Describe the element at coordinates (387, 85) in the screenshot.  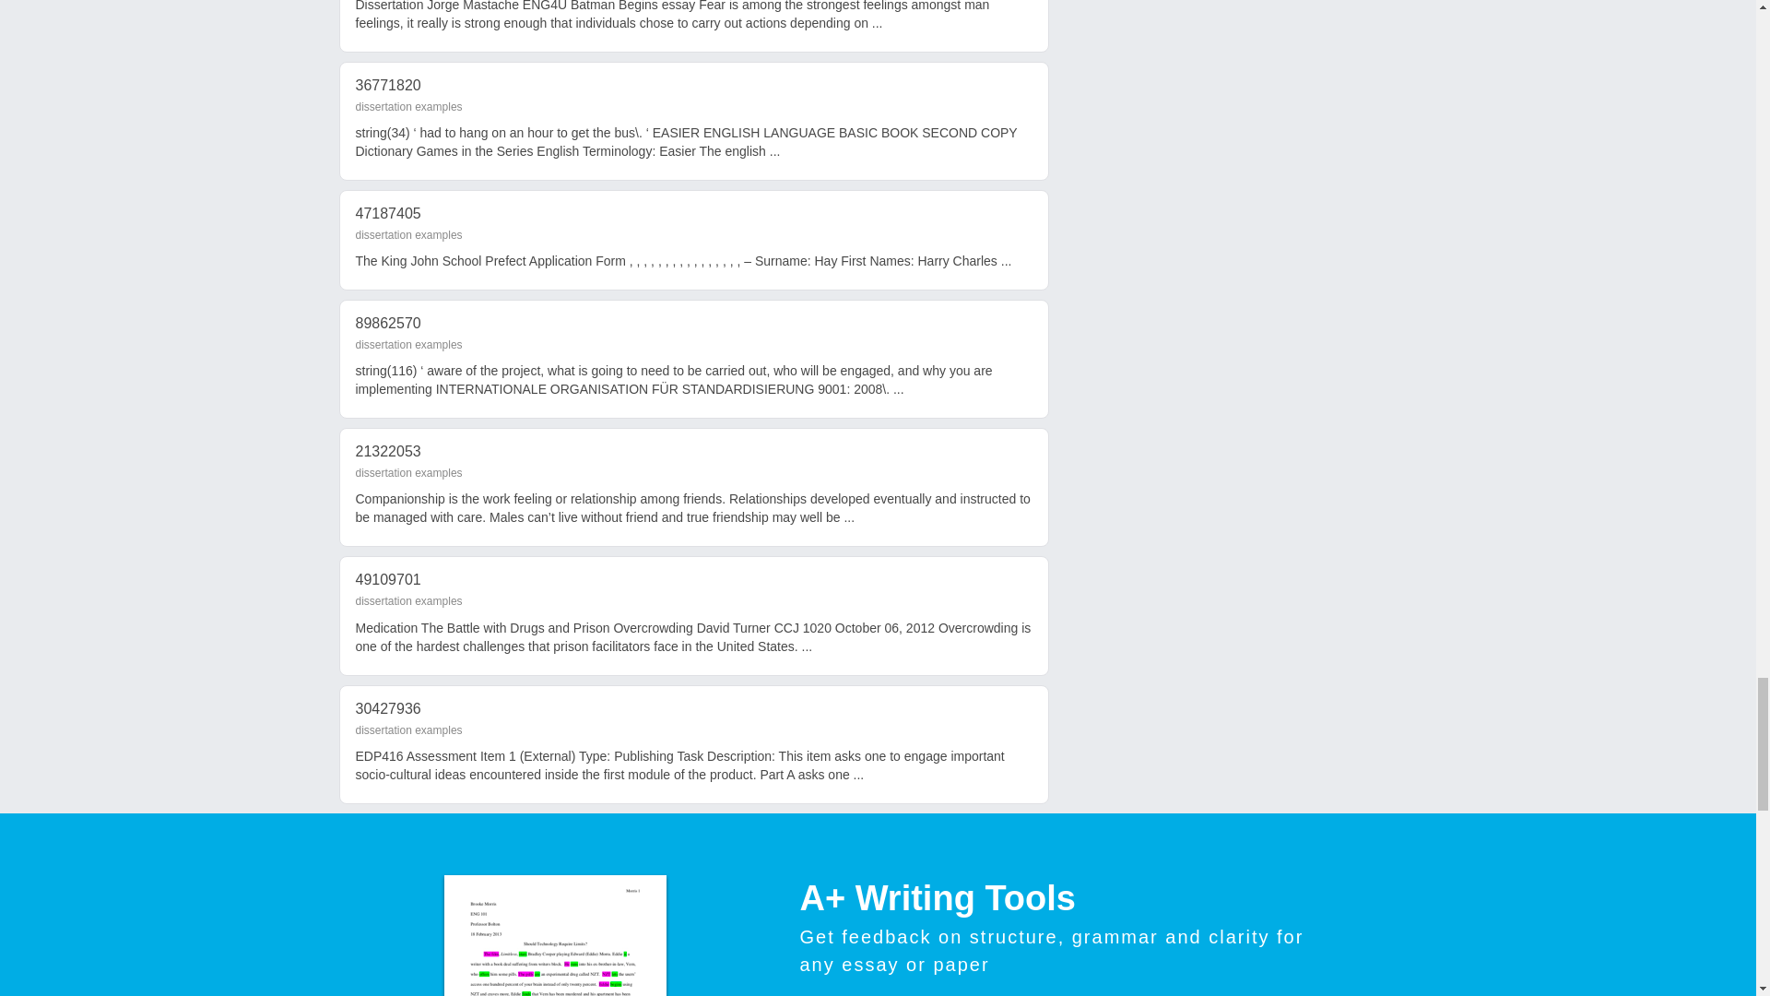
I see `36771820` at that location.